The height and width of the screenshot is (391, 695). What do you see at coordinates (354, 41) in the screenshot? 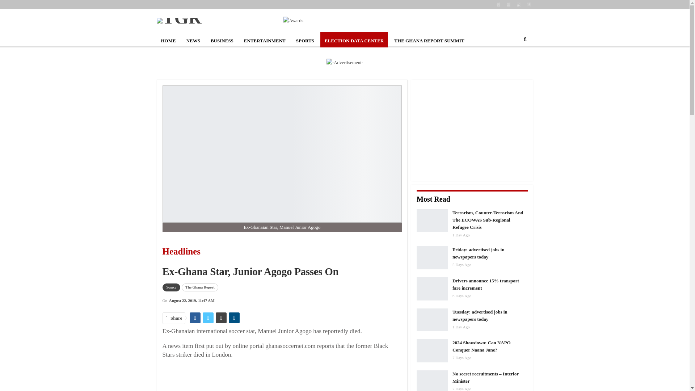
I see `ELECTION DATA CENTER` at bounding box center [354, 41].